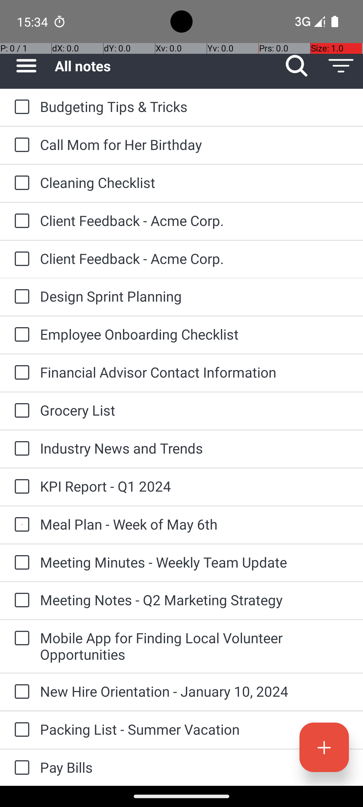 The image size is (363, 807). I want to click on Mobile App for Finding Local Volunteer Opportunities, so click(195, 646).